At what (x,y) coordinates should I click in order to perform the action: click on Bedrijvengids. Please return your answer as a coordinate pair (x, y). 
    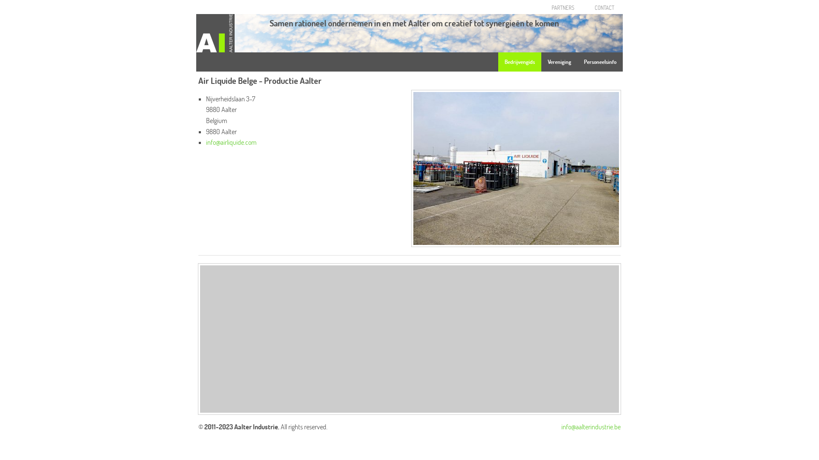
    Looking at the image, I should click on (520, 62).